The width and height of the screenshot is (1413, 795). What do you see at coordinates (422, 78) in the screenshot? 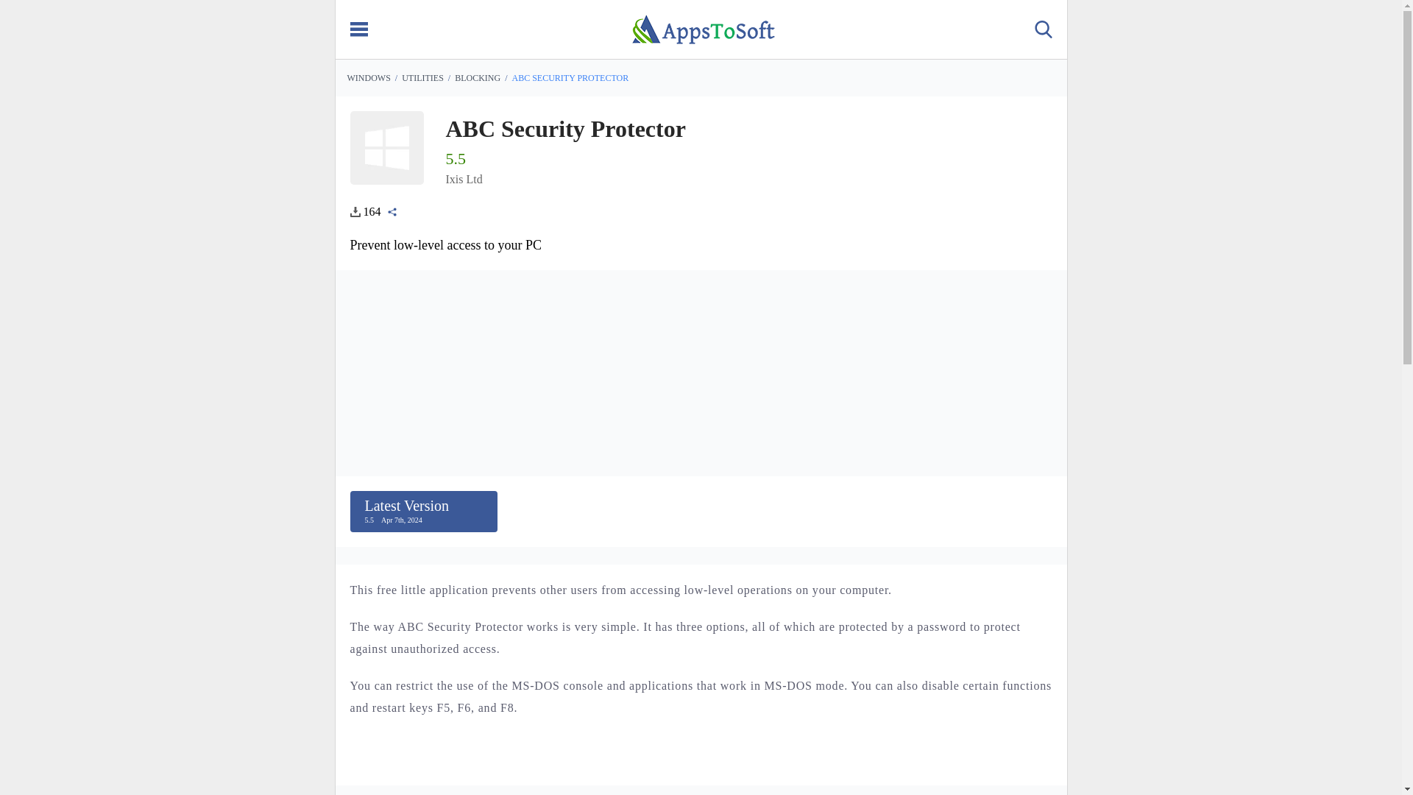
I see `Advertisement` at bounding box center [422, 78].